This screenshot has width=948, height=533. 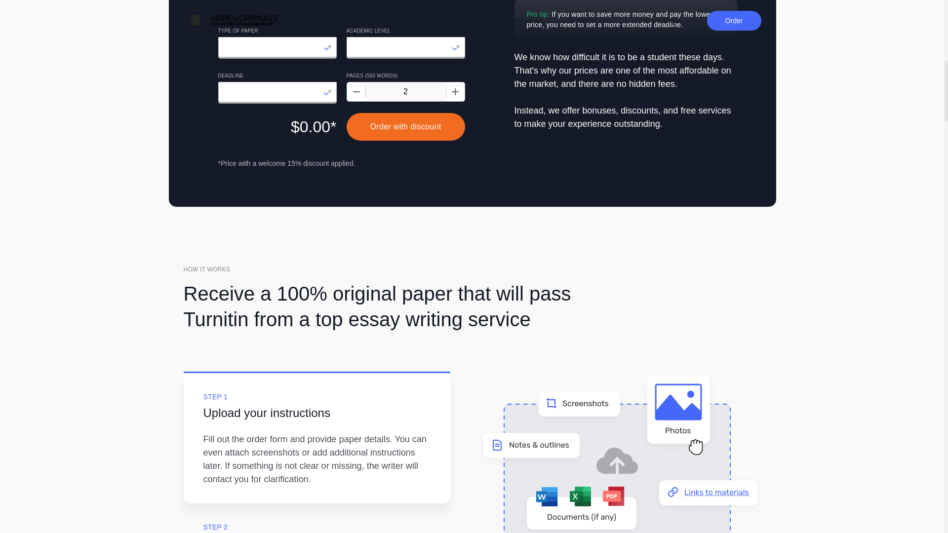 I want to click on Order with discount, so click(x=406, y=126).